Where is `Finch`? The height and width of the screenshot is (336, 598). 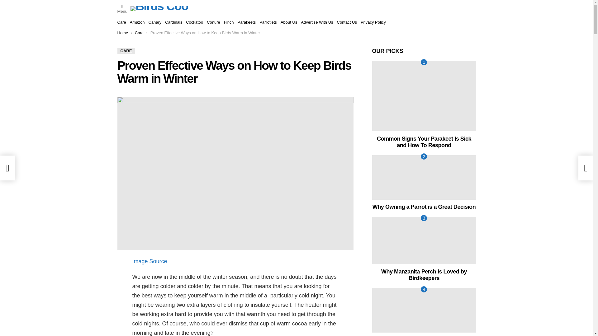
Finch is located at coordinates (229, 22).